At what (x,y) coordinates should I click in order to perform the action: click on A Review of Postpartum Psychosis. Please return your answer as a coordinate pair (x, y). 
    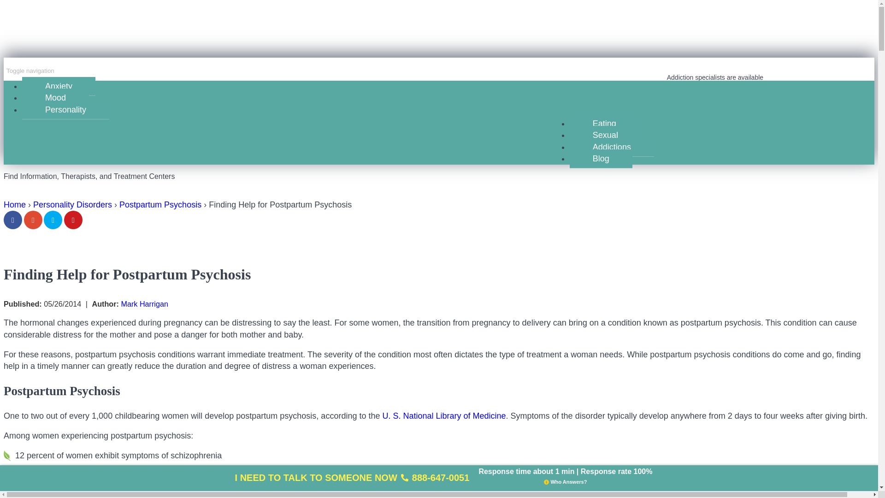
    Looking at the image, I should click on (443, 416).